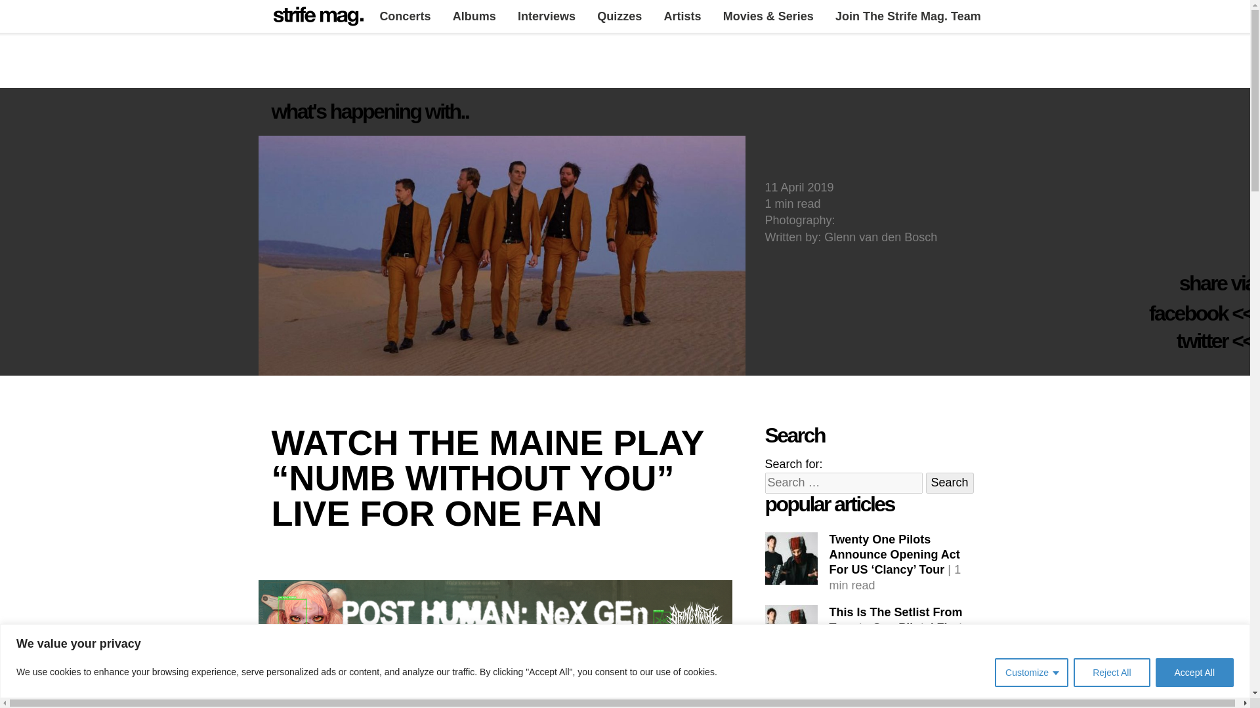 Image resolution: width=1260 pixels, height=708 pixels. What do you see at coordinates (1194, 673) in the screenshot?
I see `Accept All` at bounding box center [1194, 673].